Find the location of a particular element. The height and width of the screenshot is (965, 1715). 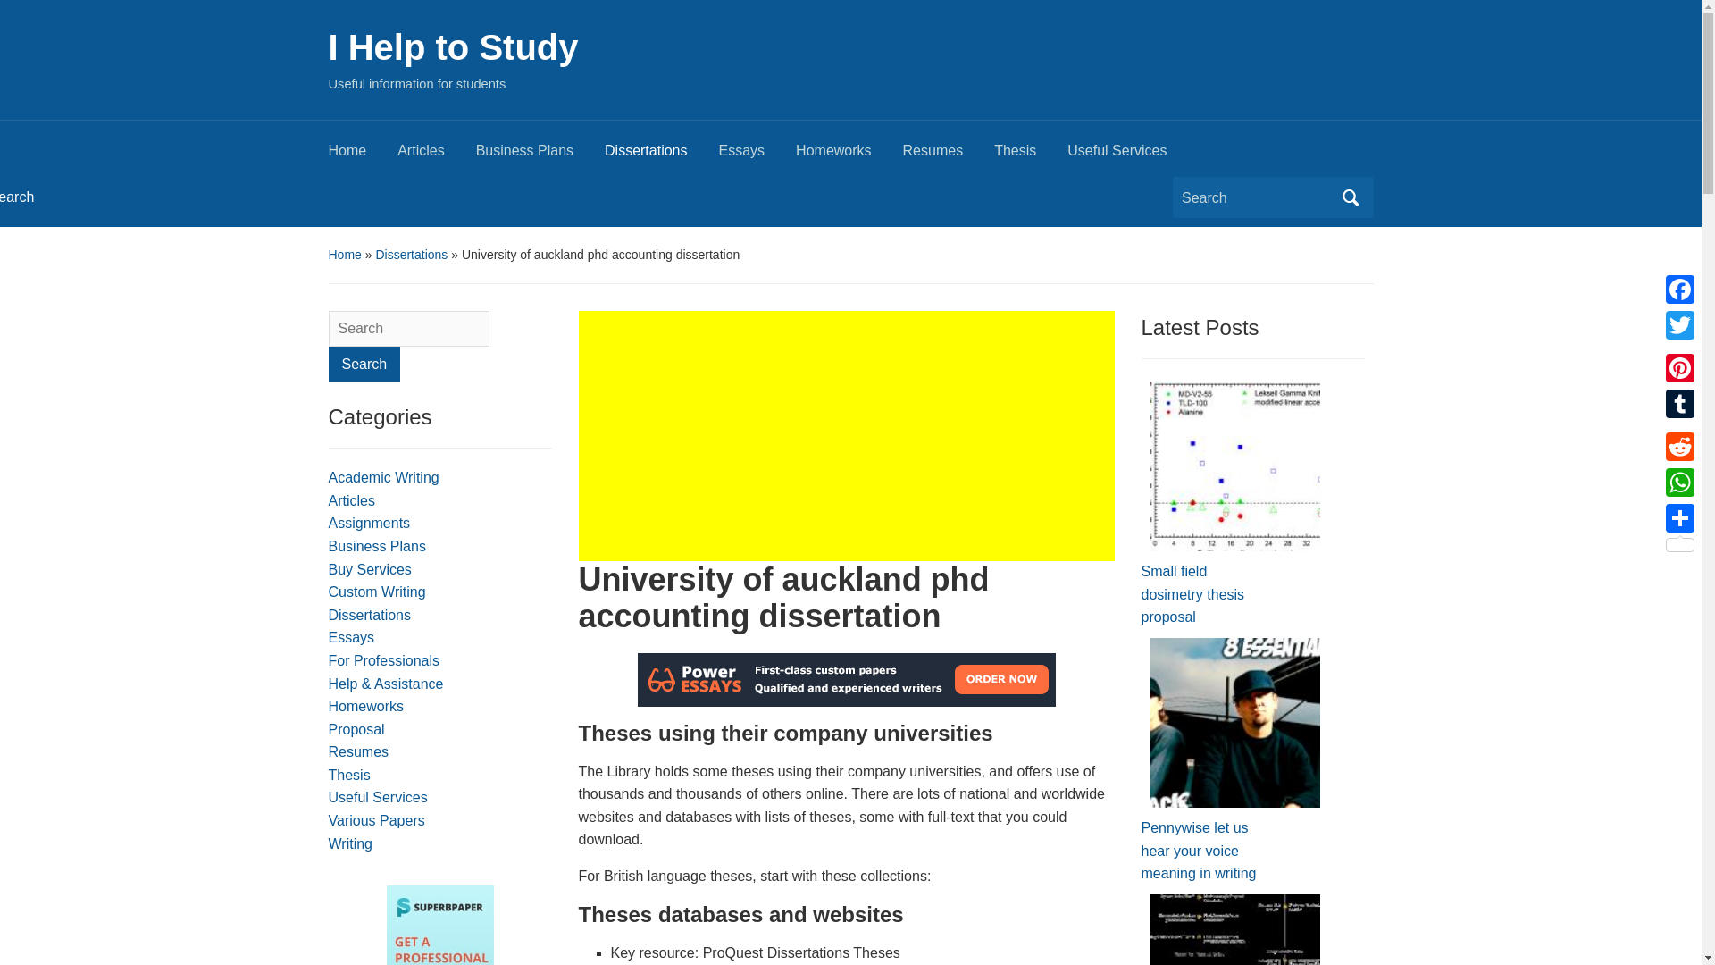

Homeworks is located at coordinates (366, 706).